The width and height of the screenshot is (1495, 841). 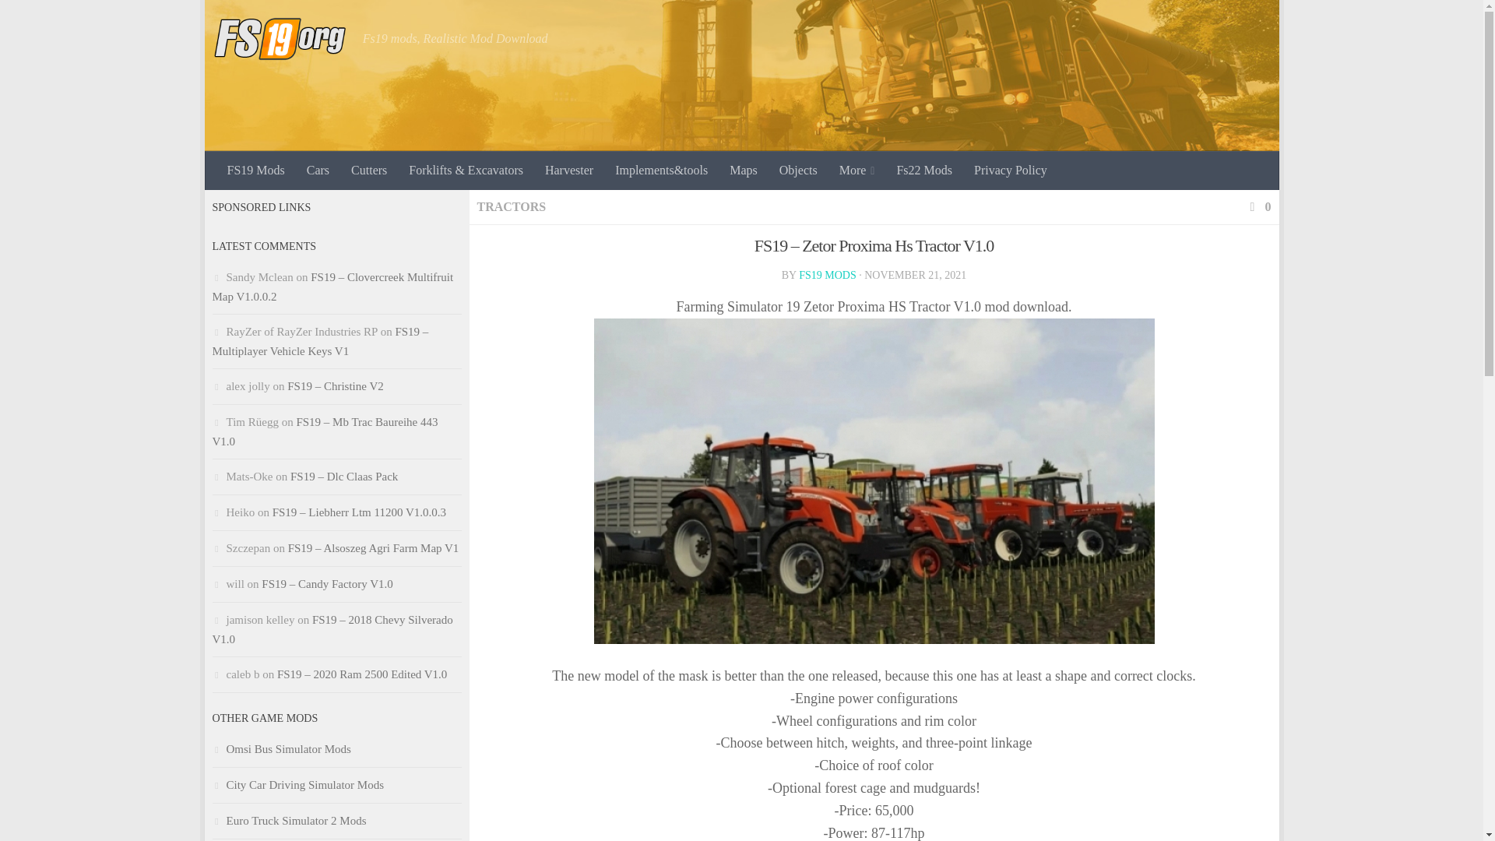 What do you see at coordinates (568, 171) in the screenshot?
I see `Harvester` at bounding box center [568, 171].